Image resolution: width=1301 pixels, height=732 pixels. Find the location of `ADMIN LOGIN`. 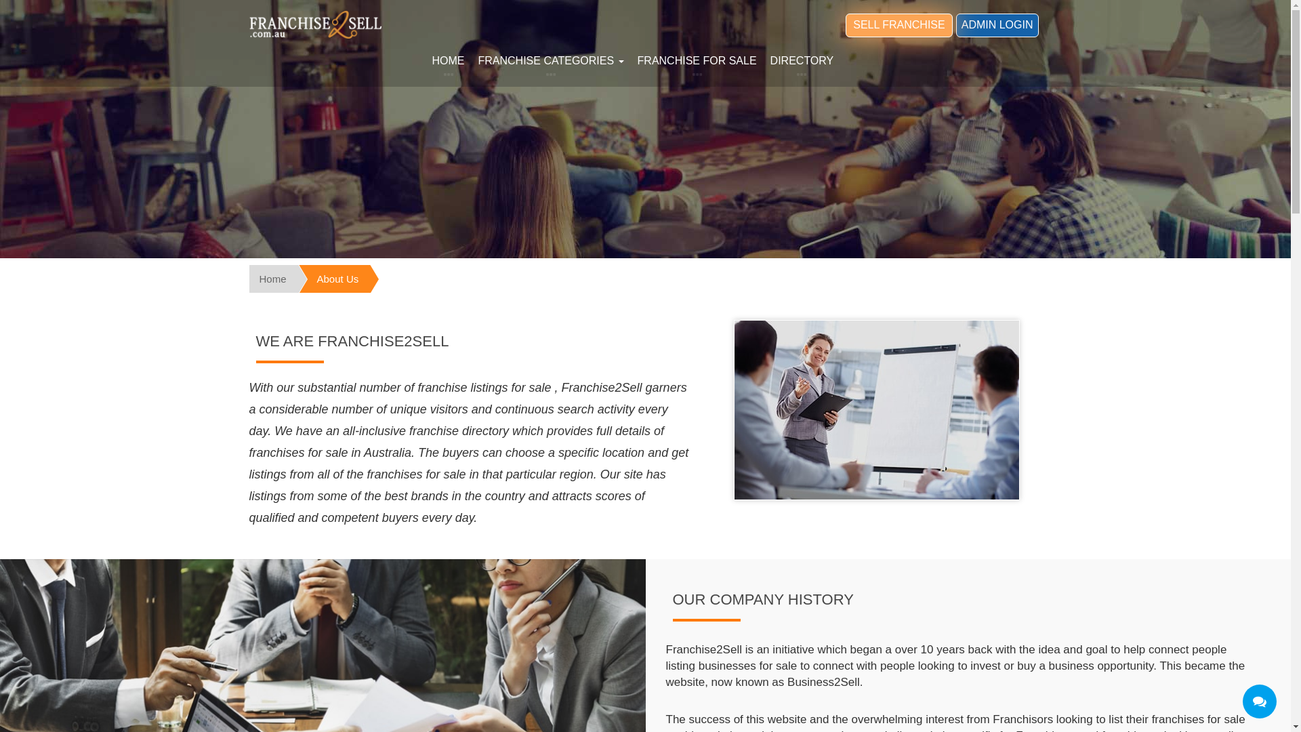

ADMIN LOGIN is located at coordinates (997, 26).